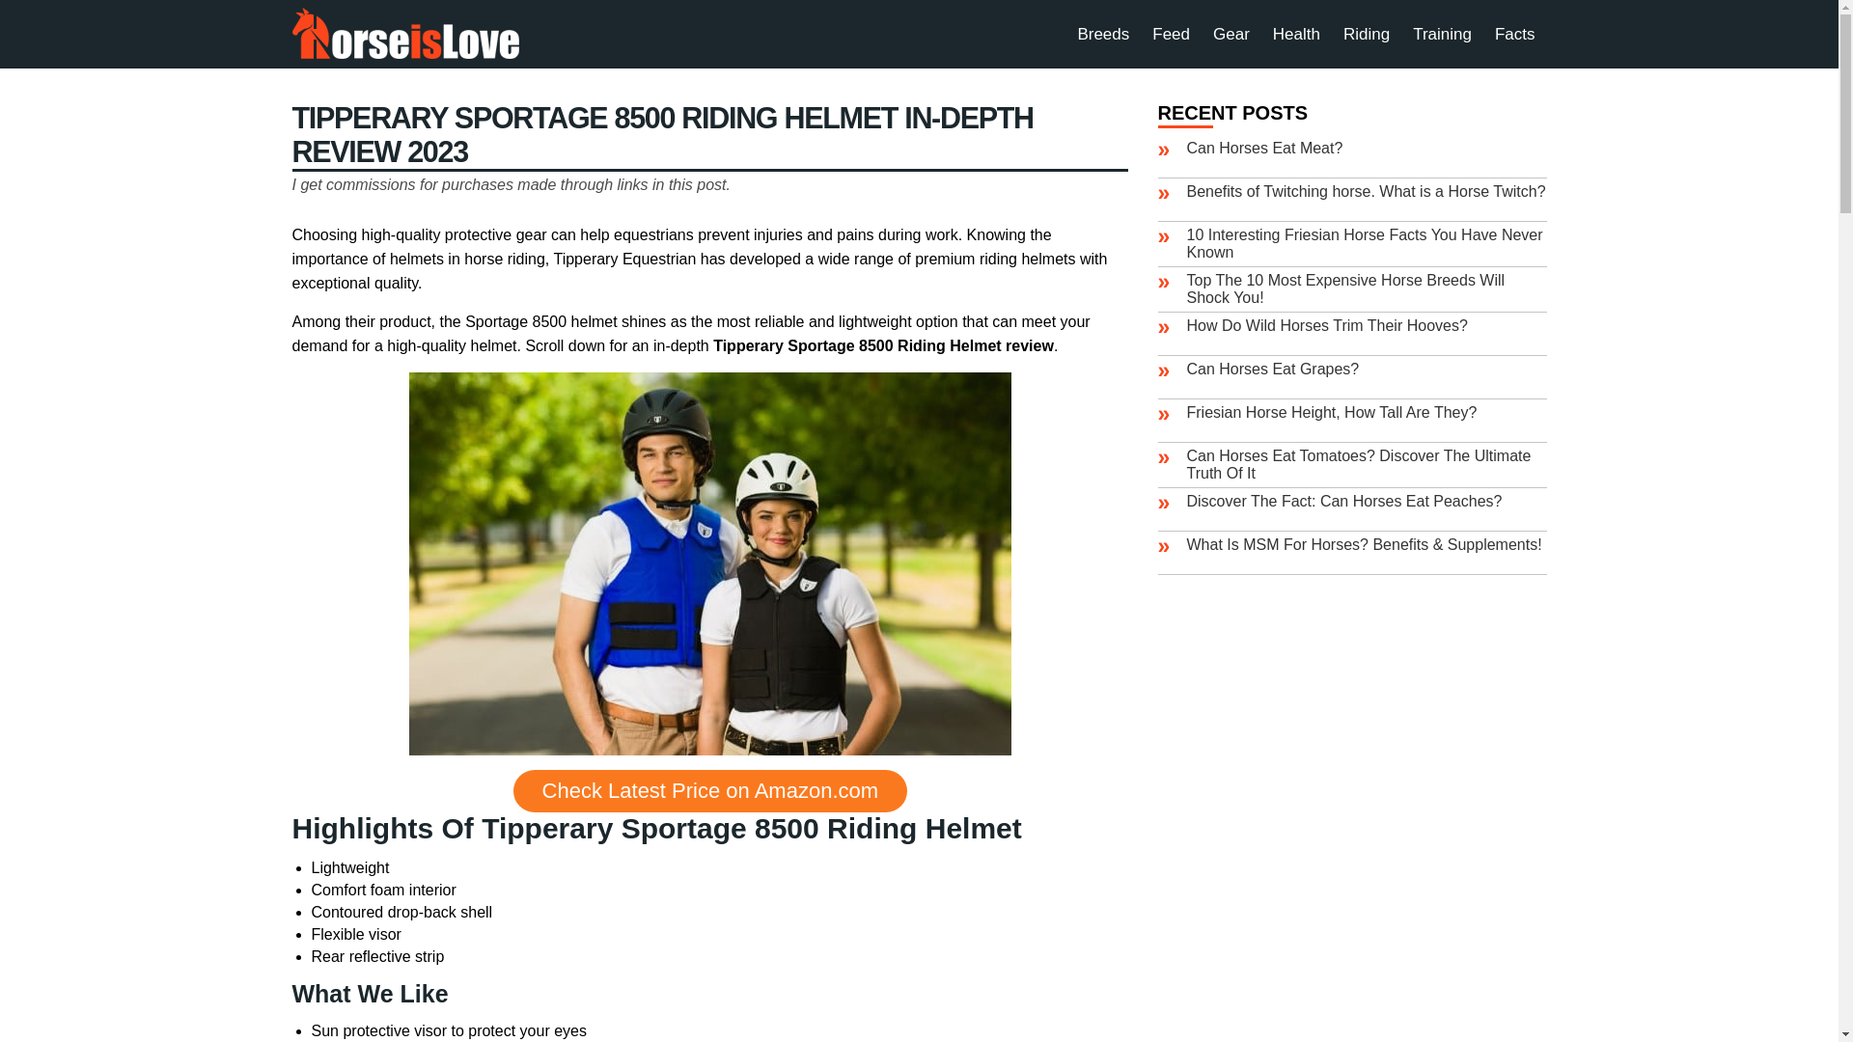 The image size is (1853, 1042). Describe the element at coordinates (1327, 325) in the screenshot. I see `How Do Wild Horses Trim Their Hooves?` at that location.